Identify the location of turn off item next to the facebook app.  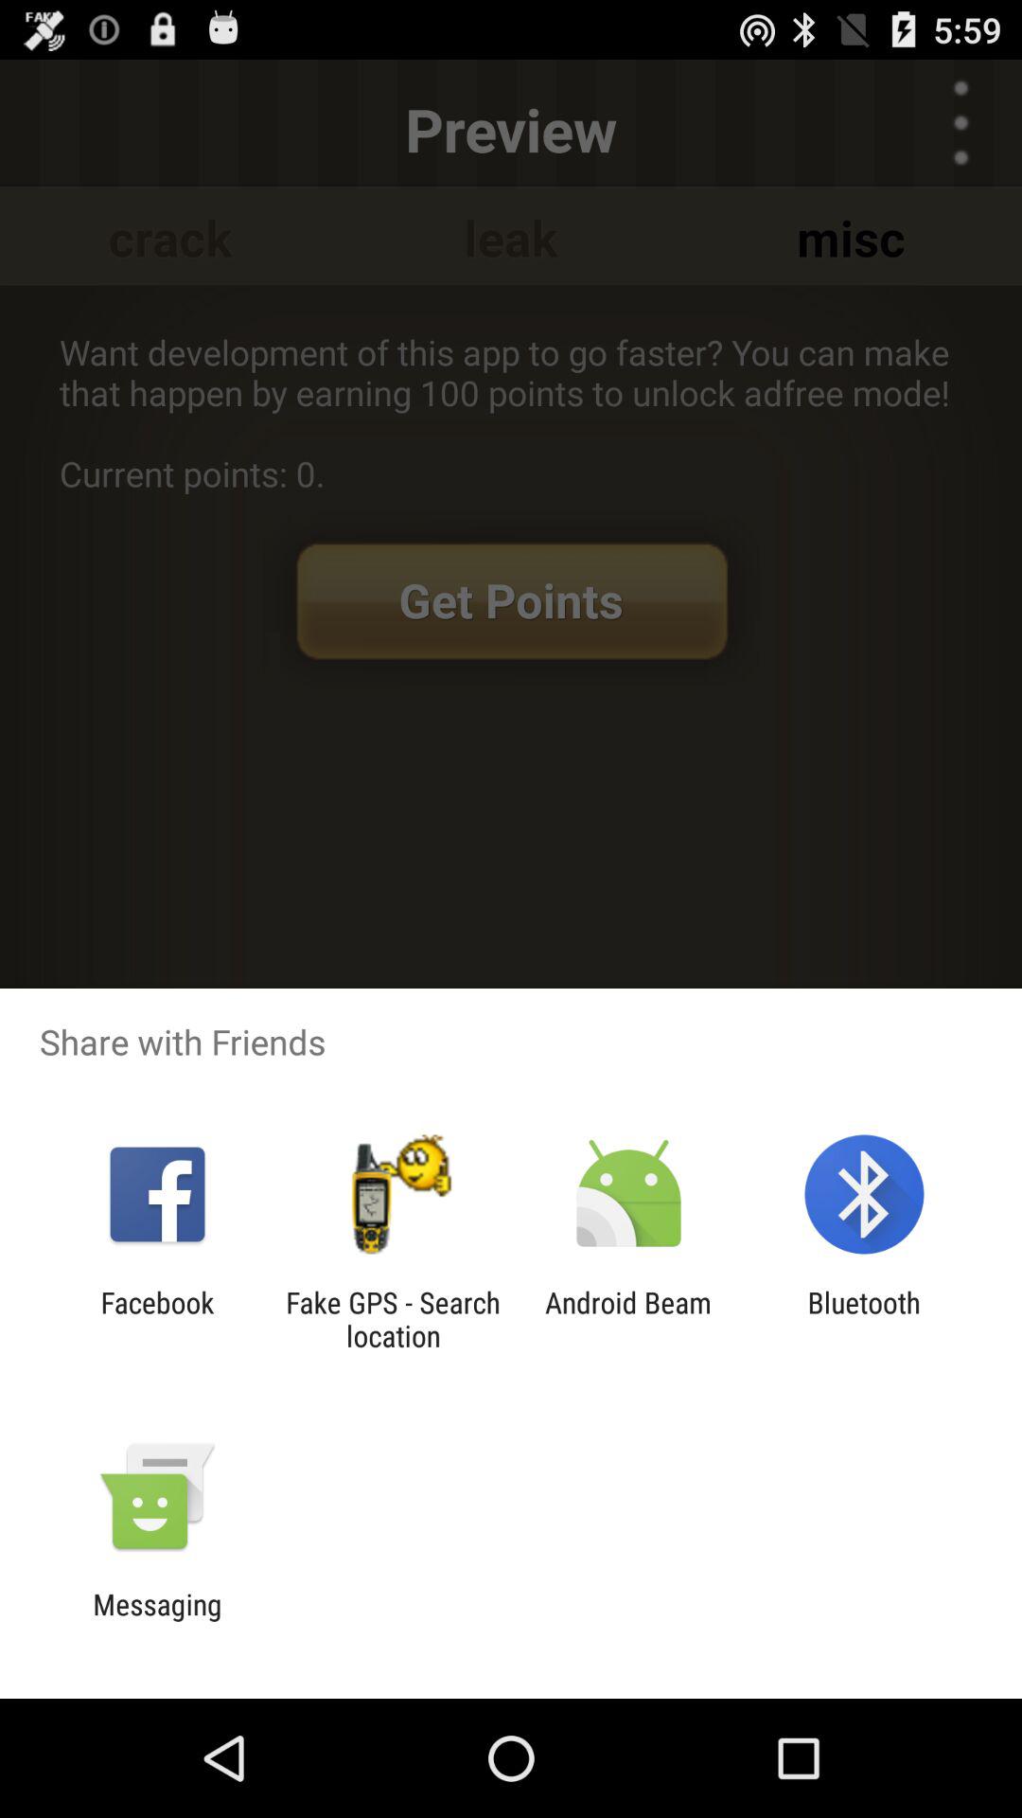
(393, 1319).